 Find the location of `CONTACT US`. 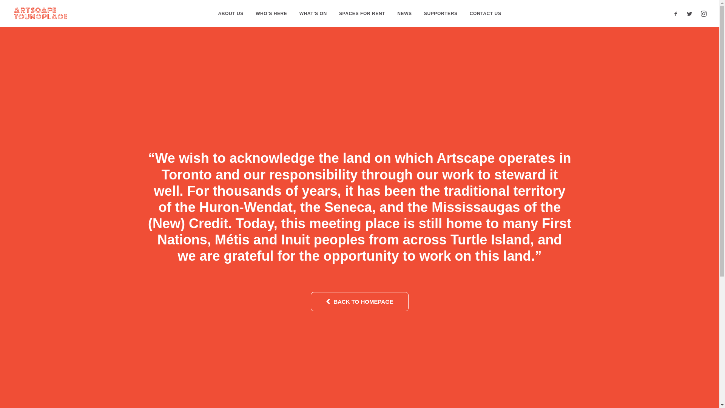

CONTACT US is located at coordinates (486, 14).